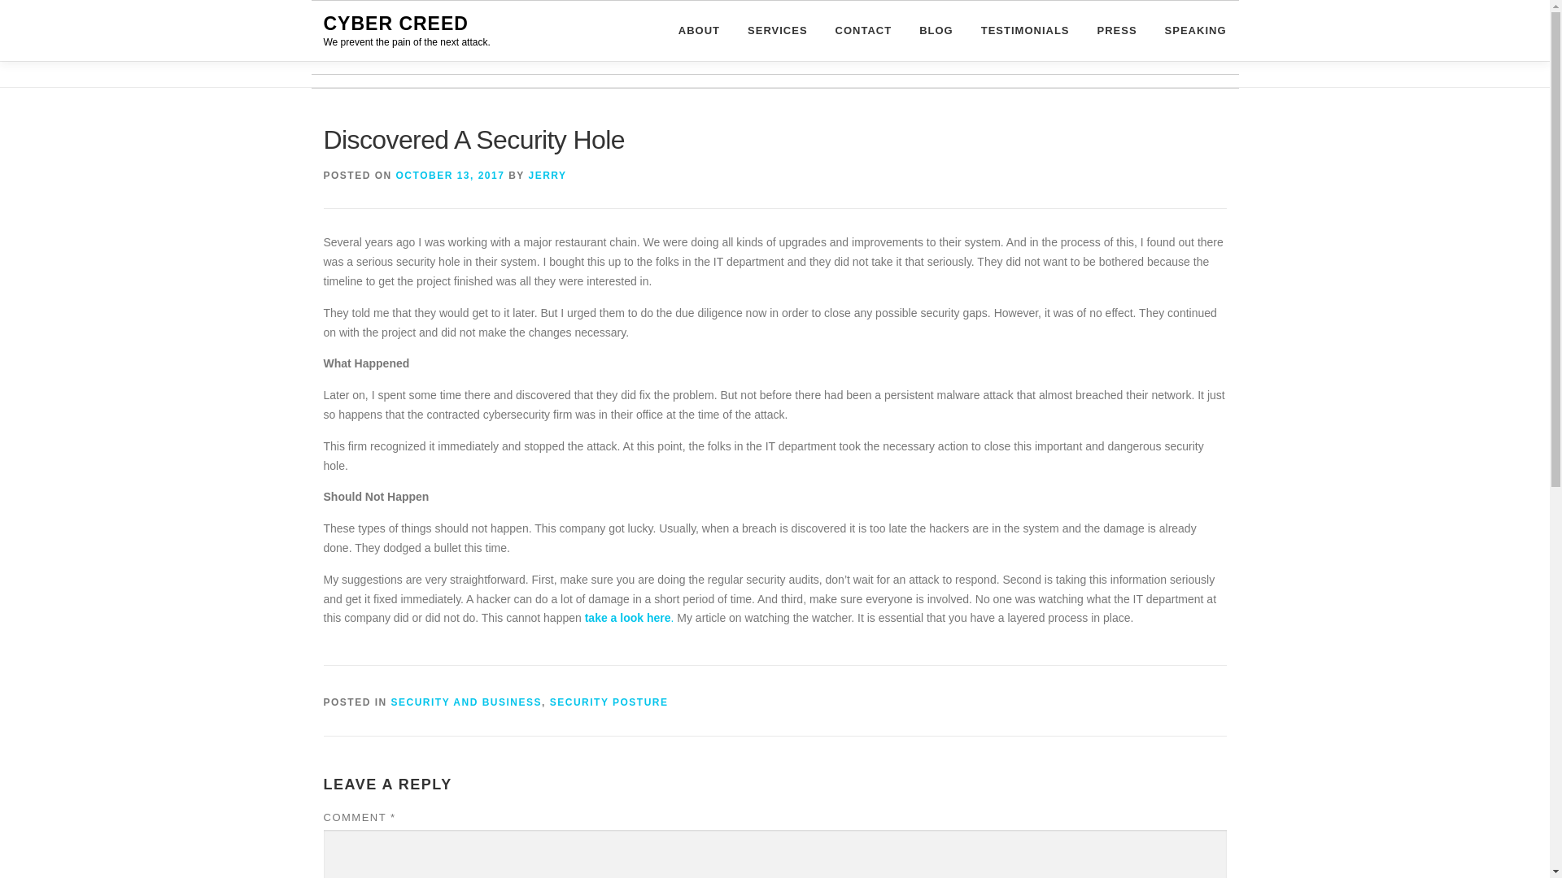  What do you see at coordinates (628, 617) in the screenshot?
I see `take a look here.` at bounding box center [628, 617].